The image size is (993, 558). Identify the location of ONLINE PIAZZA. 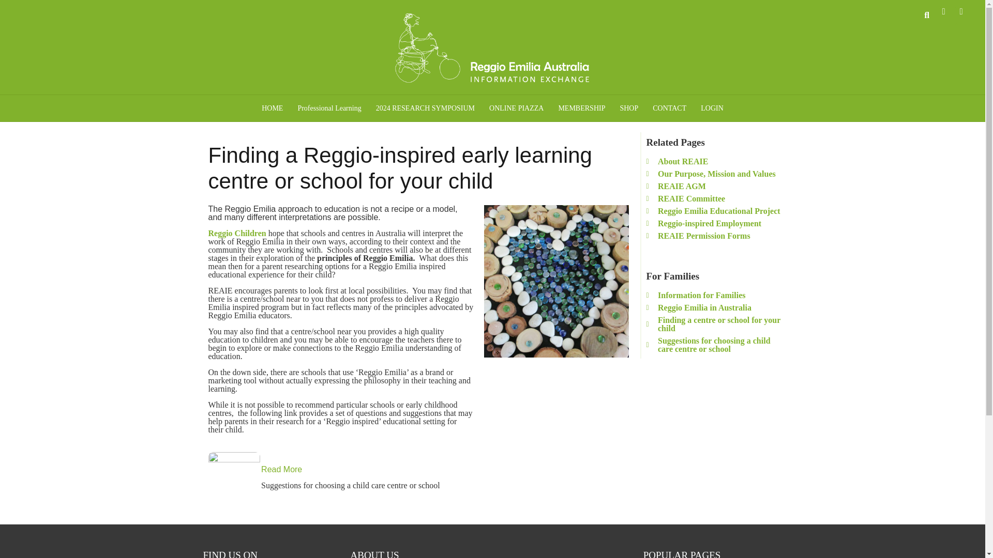
(516, 109).